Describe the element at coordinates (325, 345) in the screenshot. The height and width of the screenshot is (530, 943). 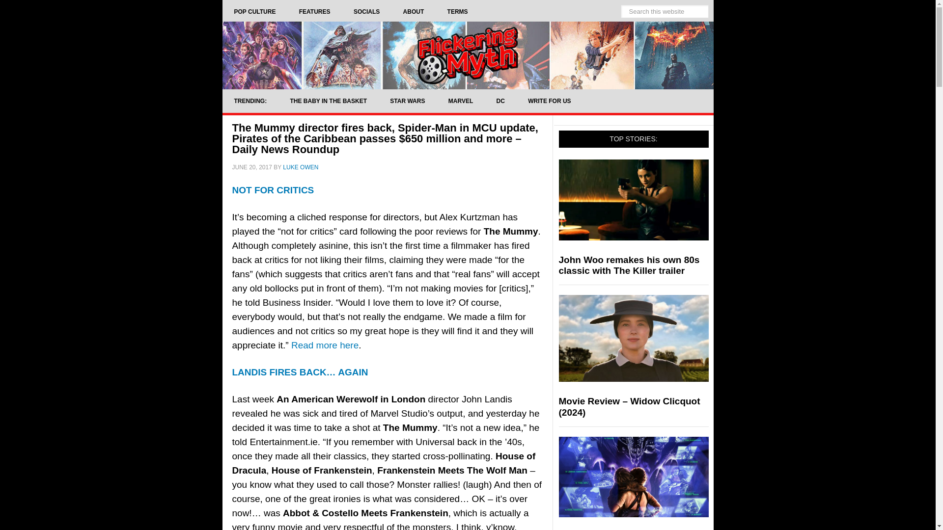
I see `Read more here` at that location.